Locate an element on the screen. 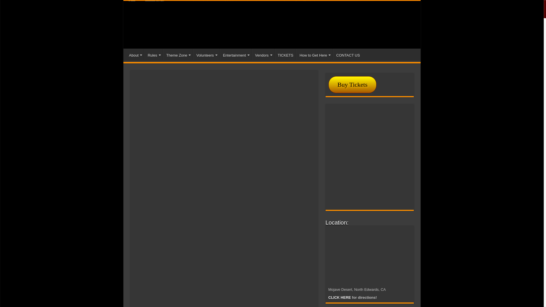 The height and width of the screenshot is (307, 546). Theme Zone is located at coordinates (178, 54).